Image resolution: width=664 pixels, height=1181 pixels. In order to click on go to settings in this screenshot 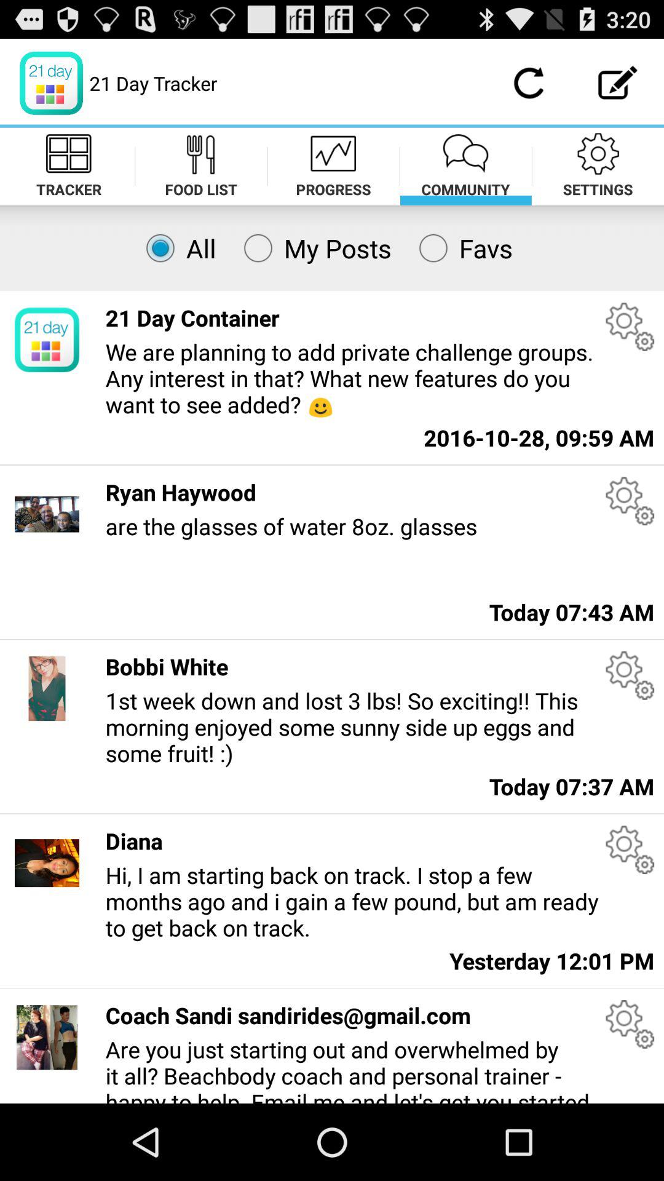, I will do `click(630, 326)`.